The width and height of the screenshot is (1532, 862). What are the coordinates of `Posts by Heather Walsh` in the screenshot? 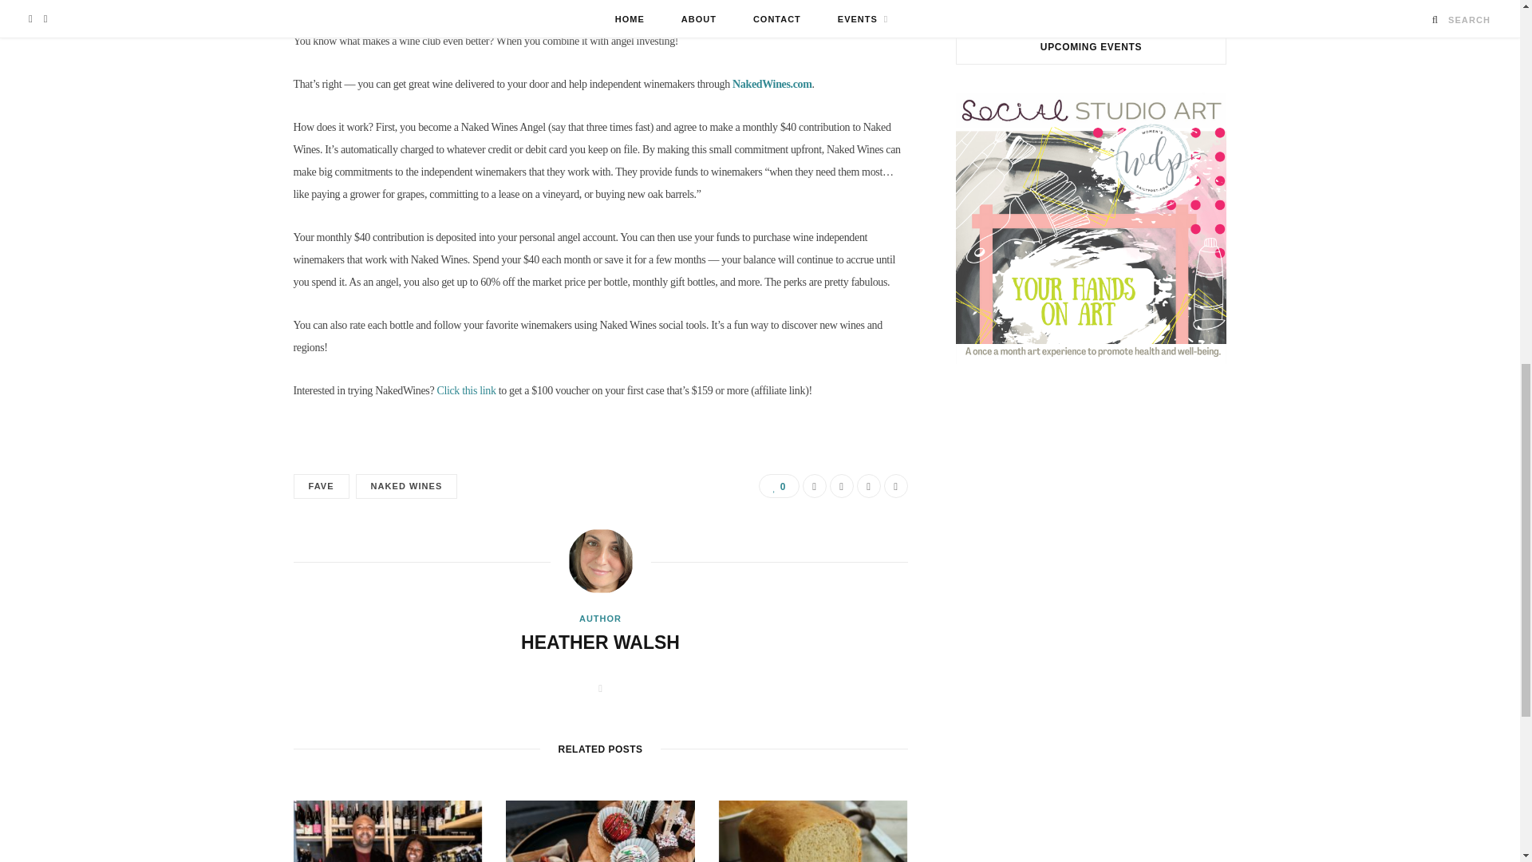 It's located at (600, 642).